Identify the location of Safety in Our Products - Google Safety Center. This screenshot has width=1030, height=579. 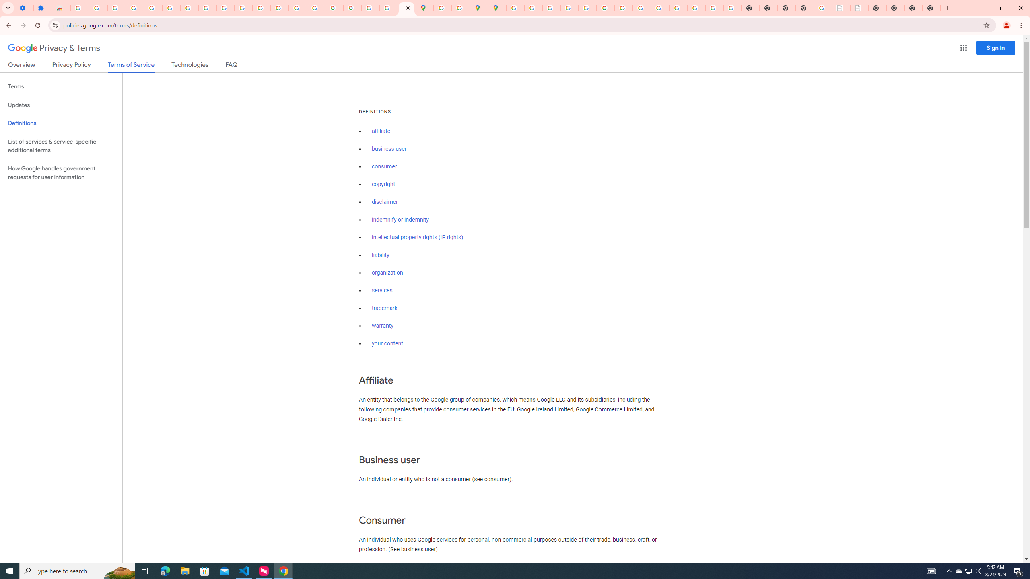
(461, 8).